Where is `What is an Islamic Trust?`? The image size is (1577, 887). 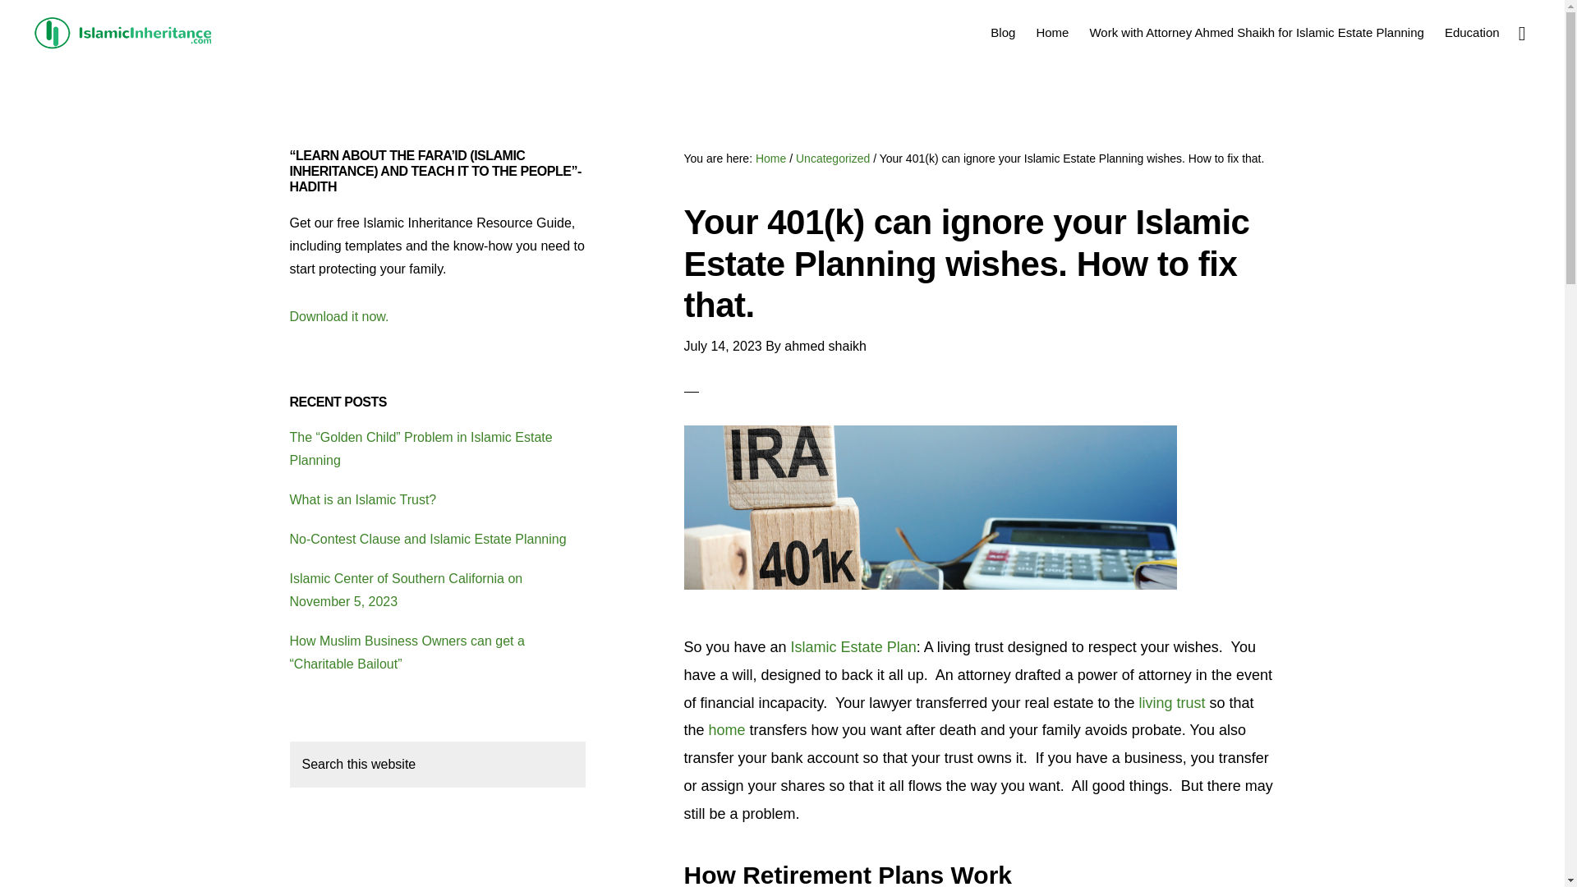
What is an Islamic Trust? is located at coordinates (362, 499).